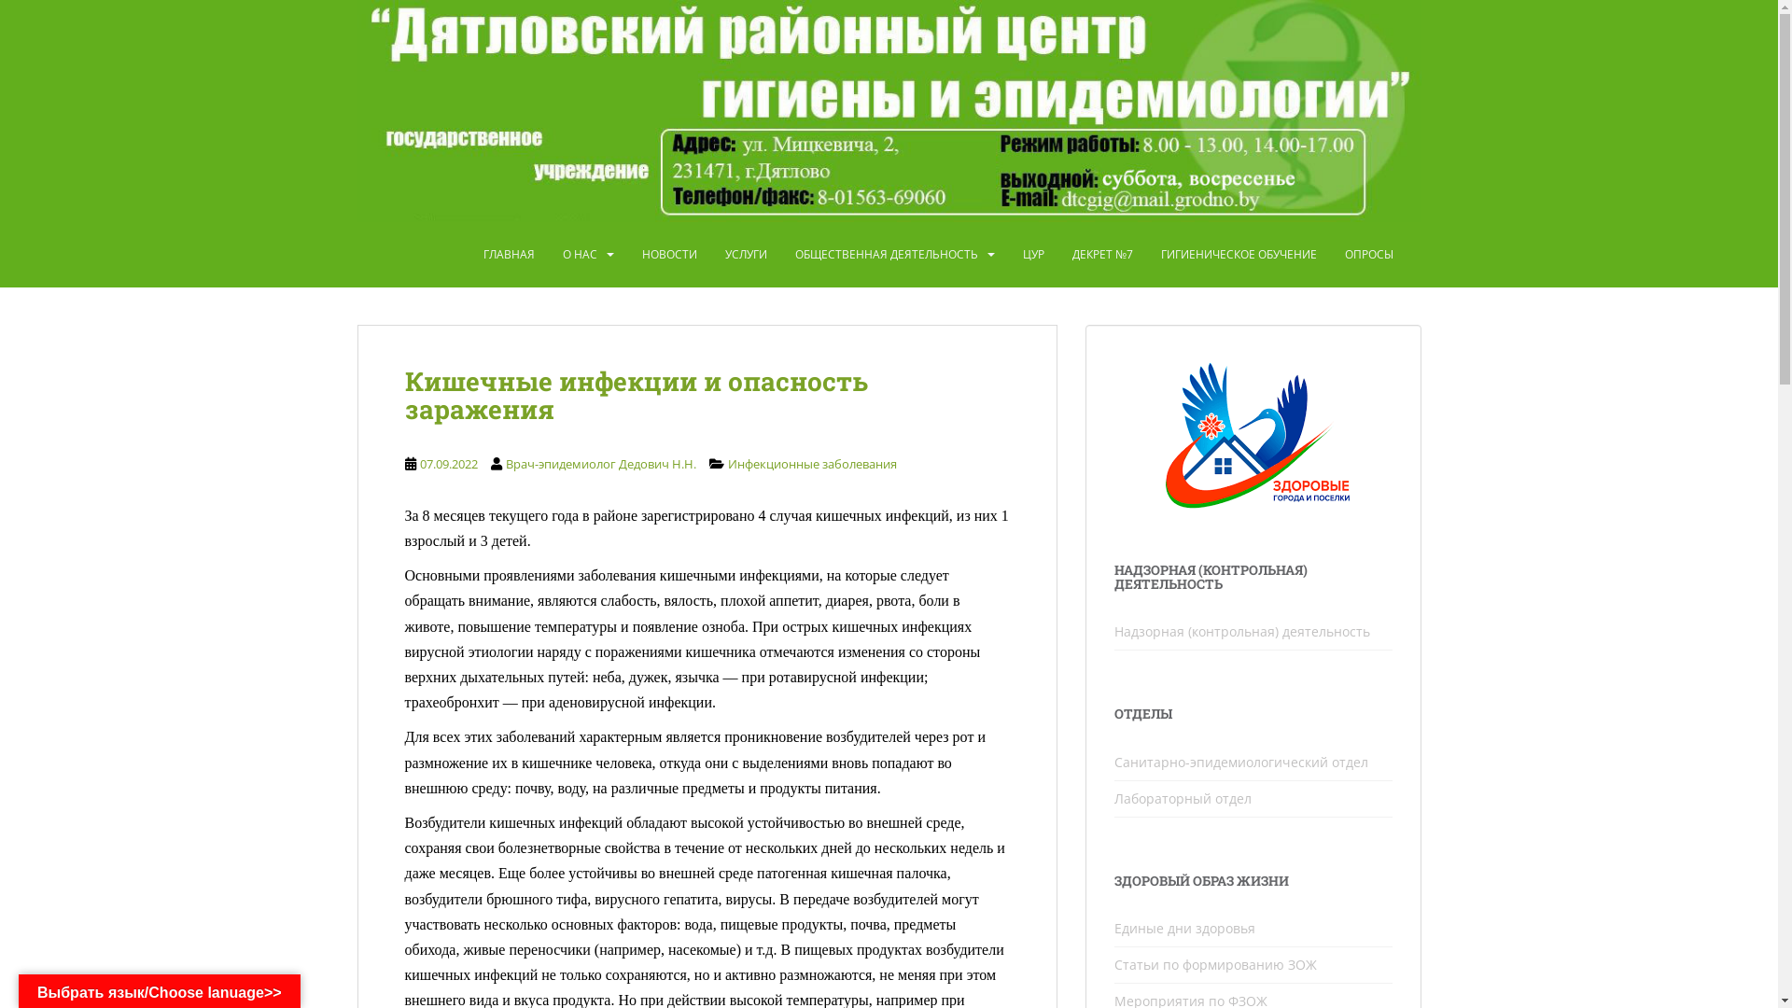 The image size is (1792, 1008). I want to click on 07.09.2022, so click(449, 464).